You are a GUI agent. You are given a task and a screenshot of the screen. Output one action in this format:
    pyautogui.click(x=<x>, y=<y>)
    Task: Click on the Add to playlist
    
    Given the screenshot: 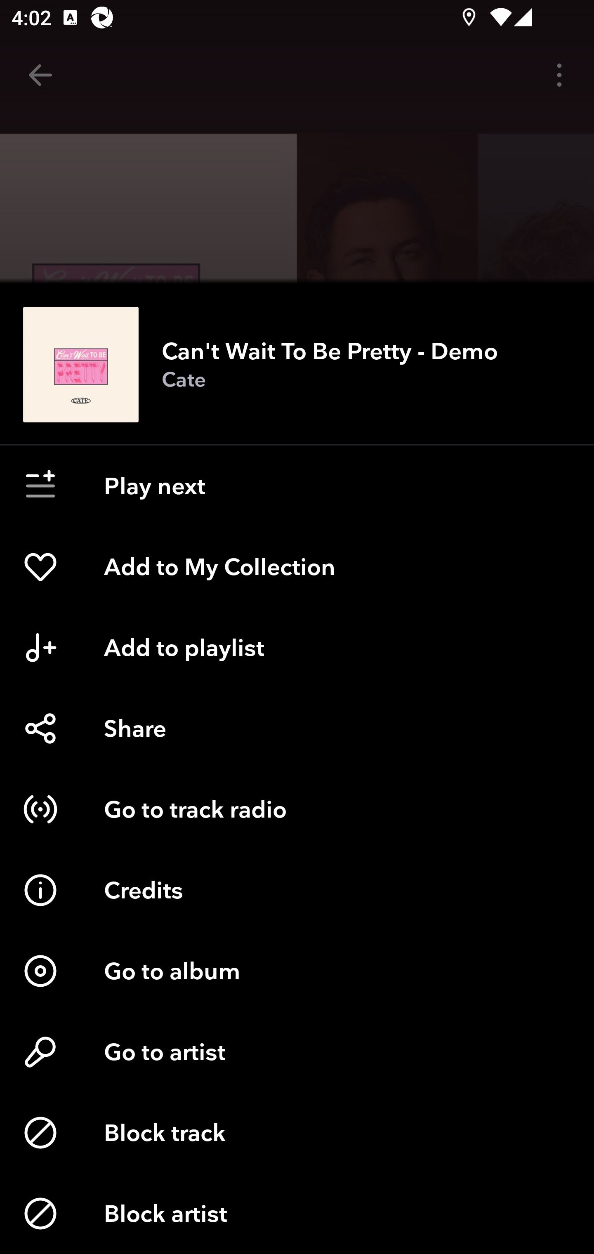 What is the action you would take?
    pyautogui.click(x=297, y=648)
    